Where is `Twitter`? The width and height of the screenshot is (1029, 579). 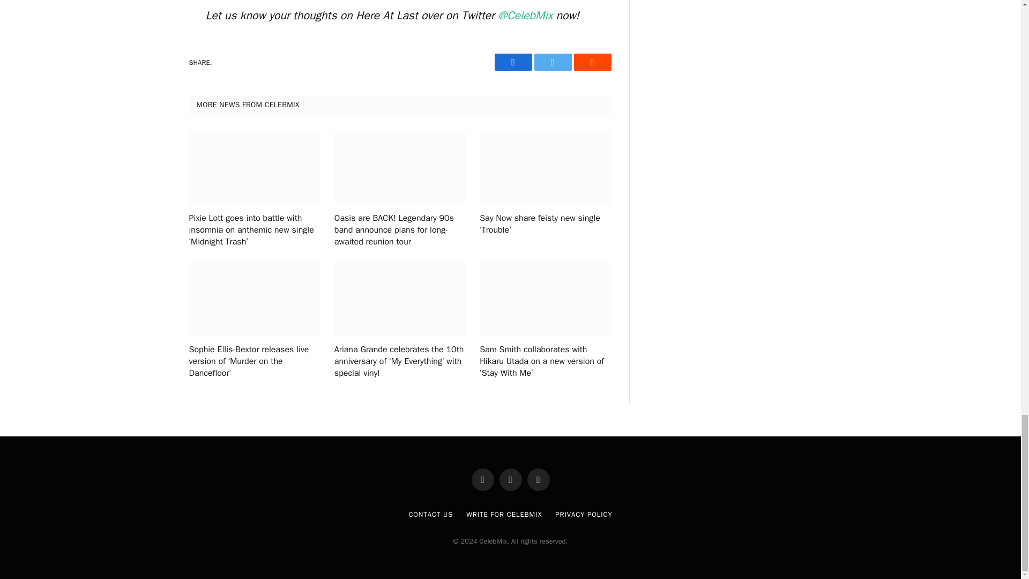 Twitter is located at coordinates (552, 62).